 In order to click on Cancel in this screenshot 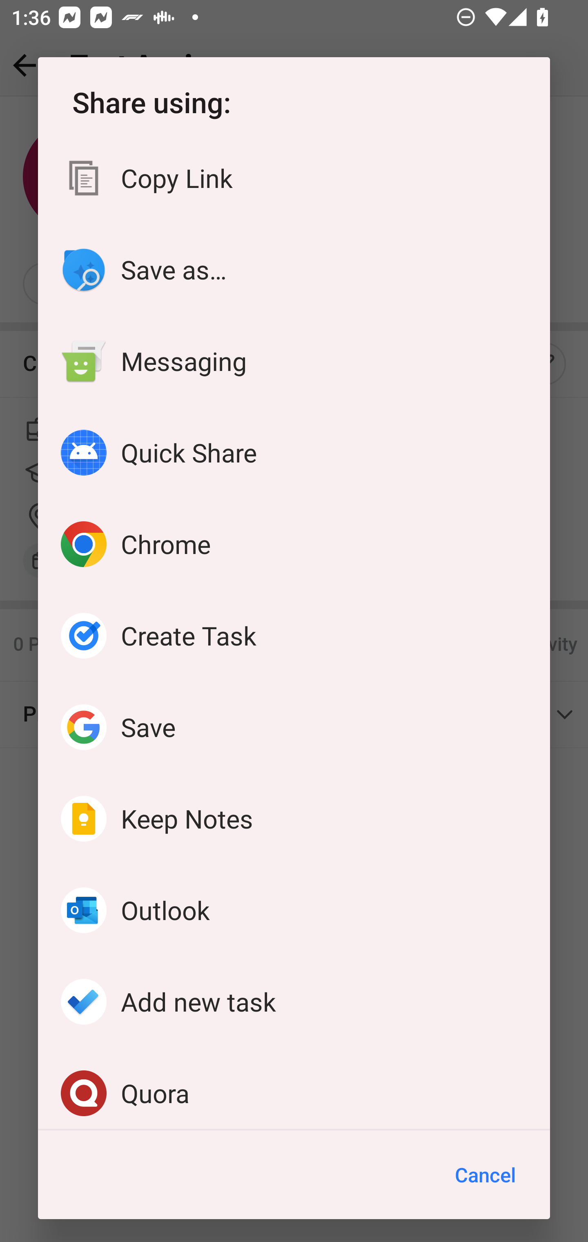, I will do `click(485, 1175)`.